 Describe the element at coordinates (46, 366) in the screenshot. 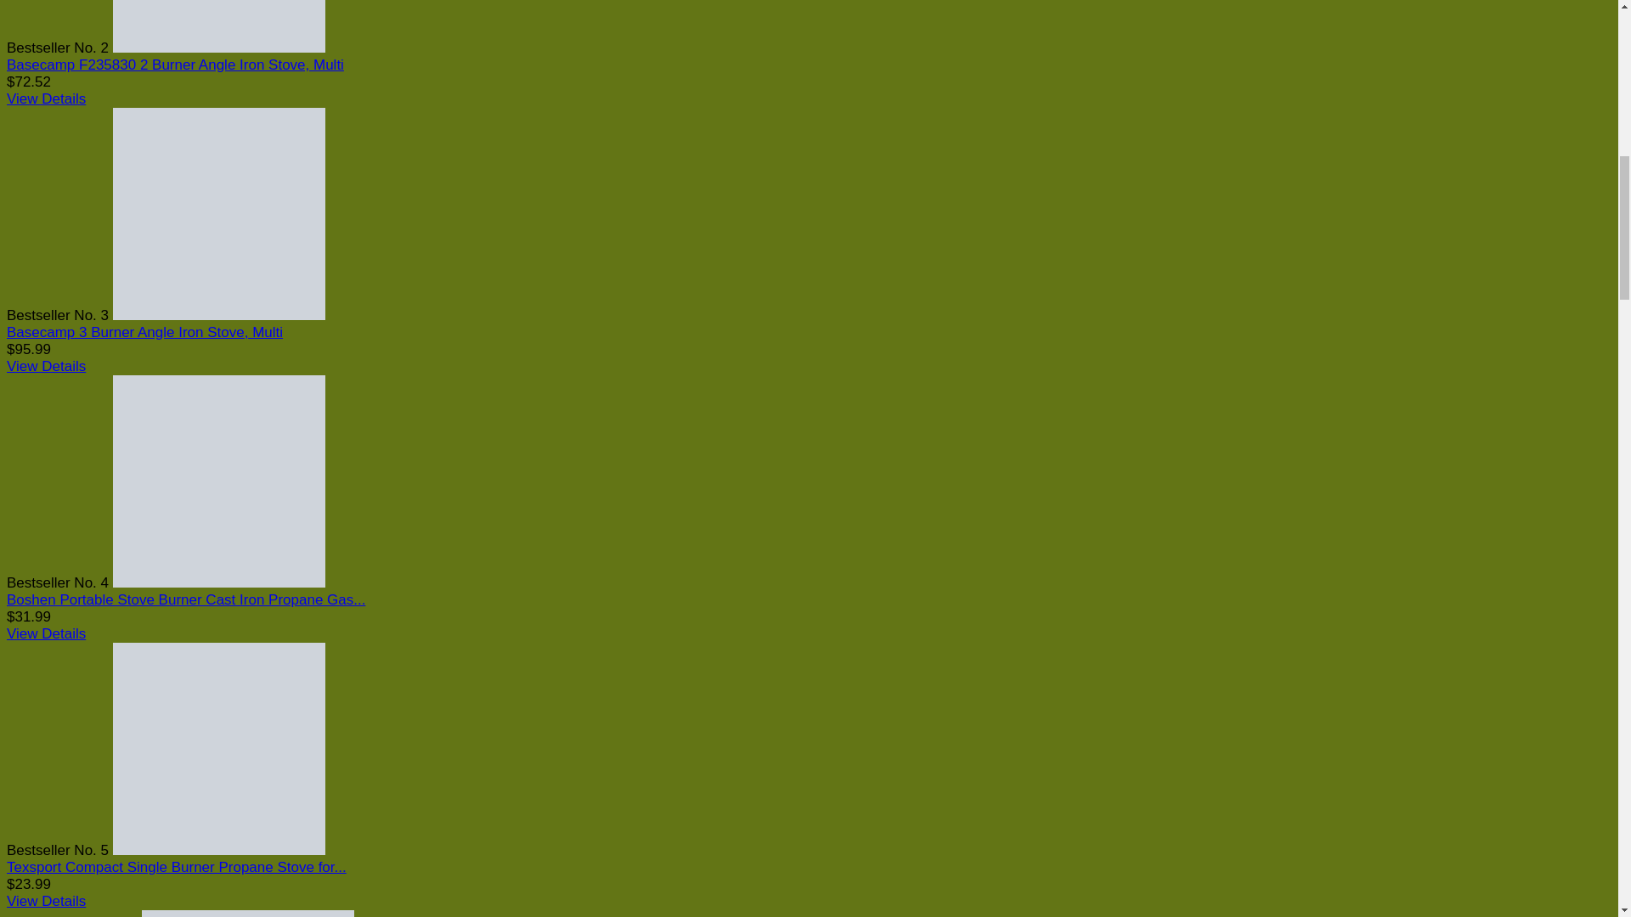

I see `View Details` at that location.